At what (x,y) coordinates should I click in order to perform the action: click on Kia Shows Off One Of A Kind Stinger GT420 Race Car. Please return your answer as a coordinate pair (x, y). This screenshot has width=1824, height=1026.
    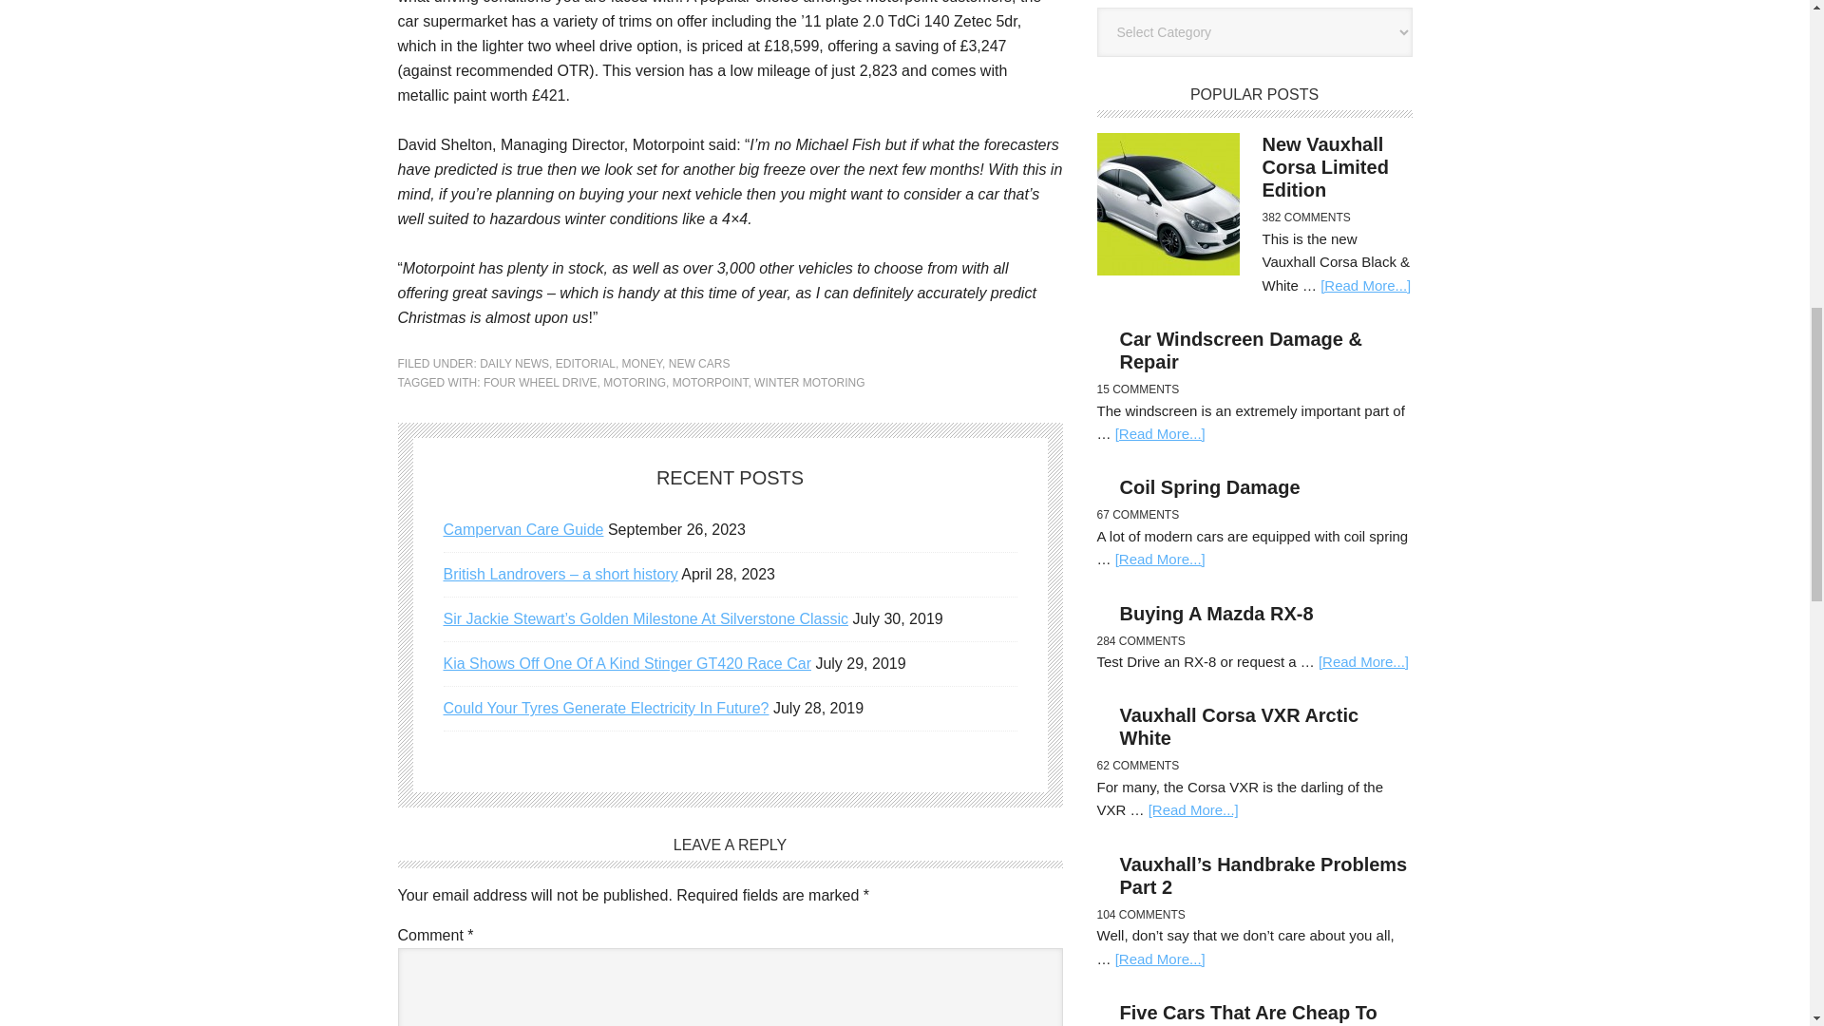
    Looking at the image, I should click on (626, 663).